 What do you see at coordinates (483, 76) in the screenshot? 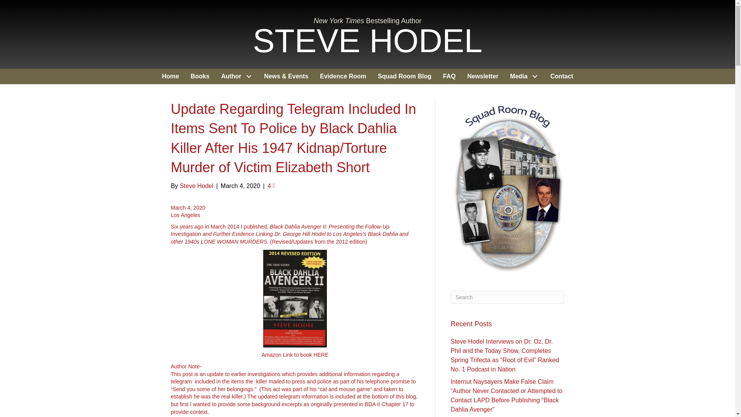
I see `Newsletter` at bounding box center [483, 76].